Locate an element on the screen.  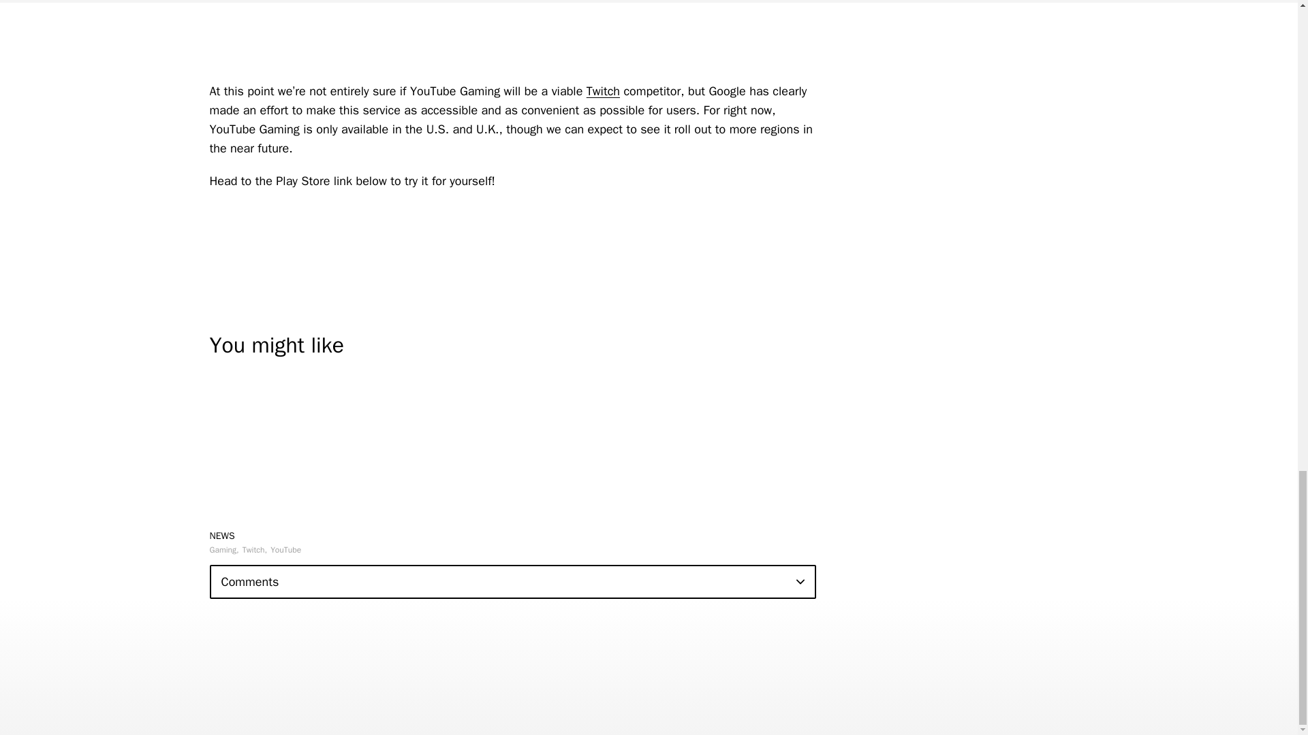
Gaming is located at coordinates (224, 550).